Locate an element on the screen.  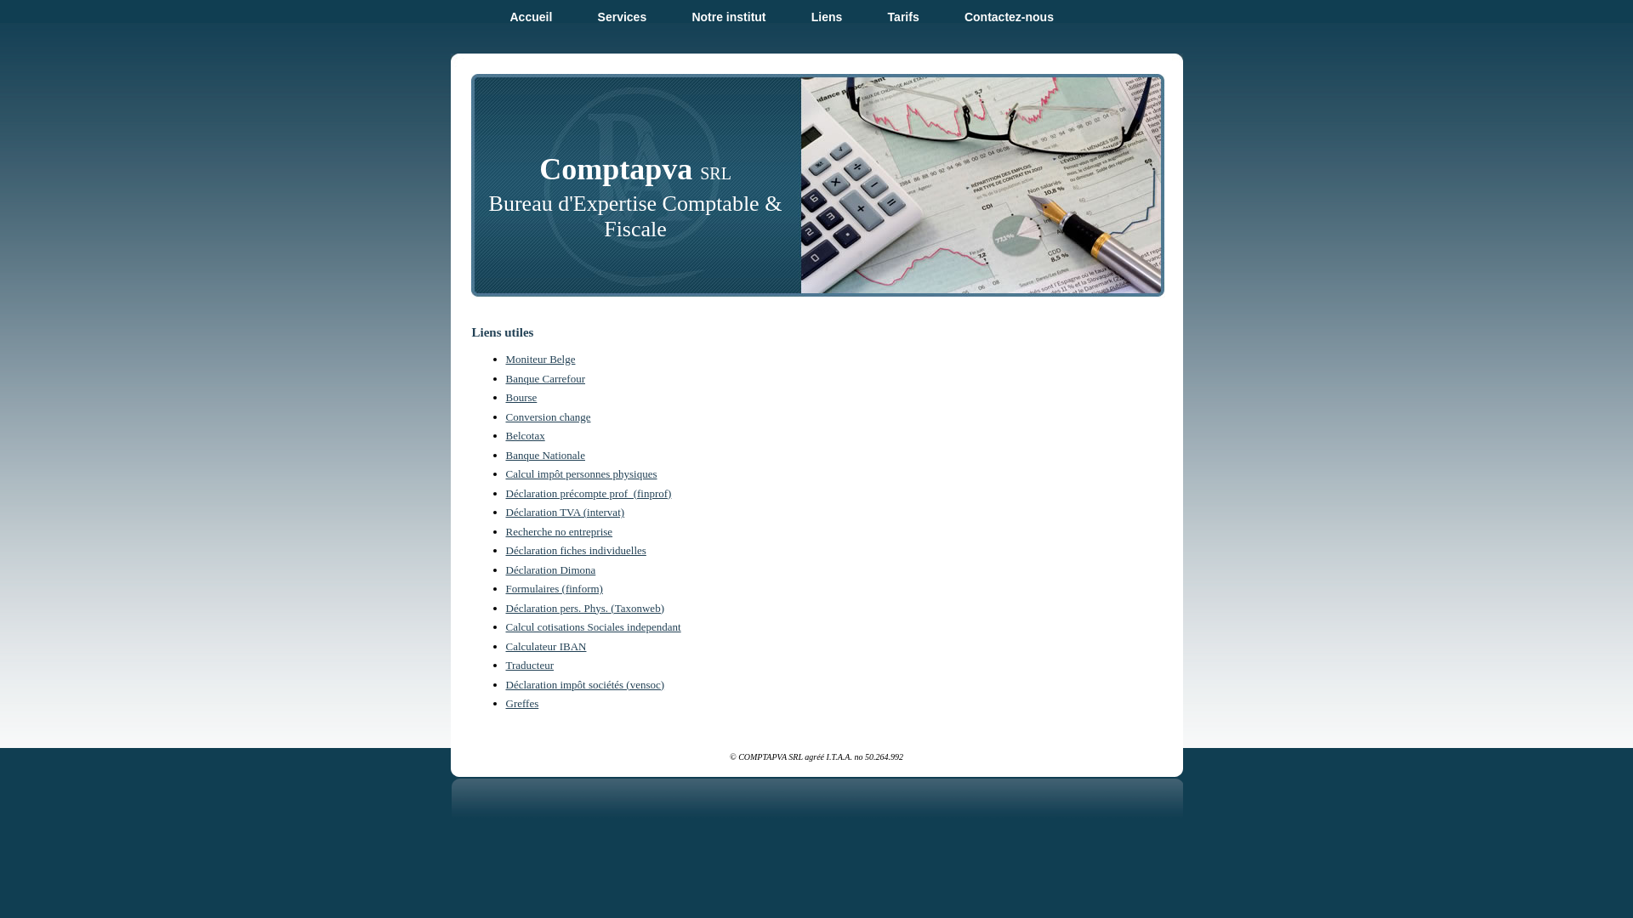
Calcul cotisations Sociales independant is located at coordinates (593, 627).